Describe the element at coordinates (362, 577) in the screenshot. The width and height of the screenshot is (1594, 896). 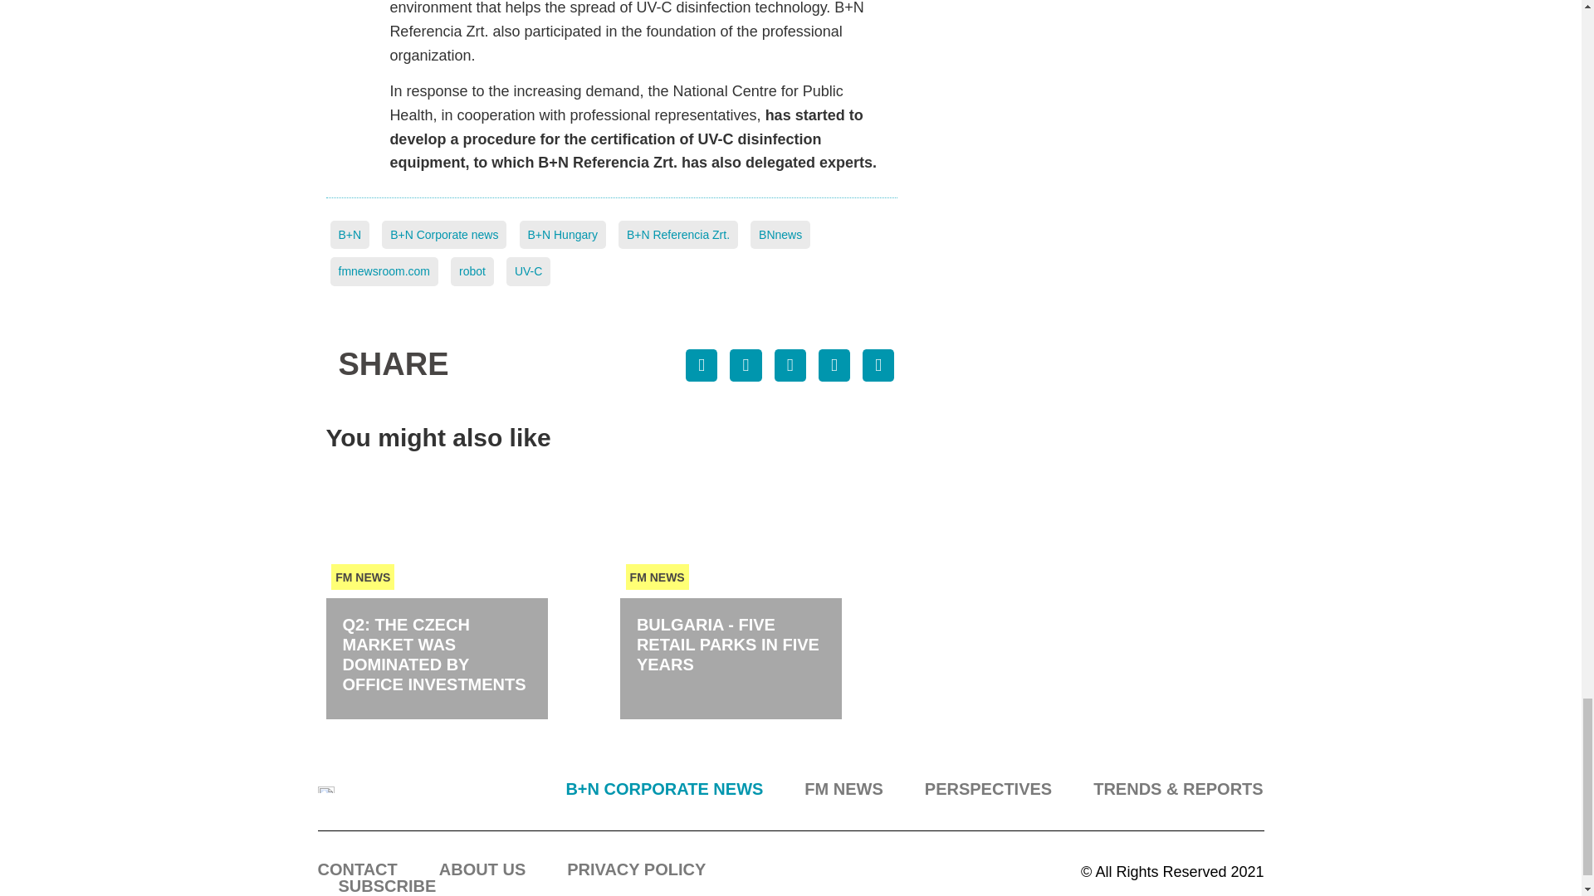
I see `FM NEWS` at that location.